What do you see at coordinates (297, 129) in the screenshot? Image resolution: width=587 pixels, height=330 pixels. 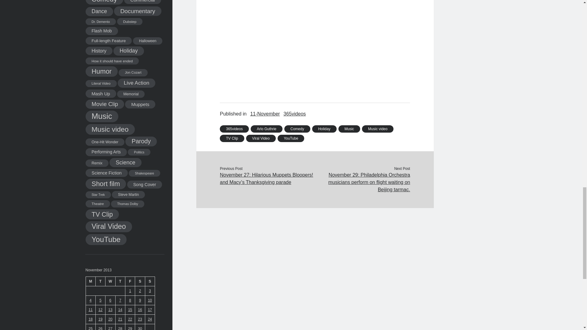 I see `View all posts tagged Comedy` at bounding box center [297, 129].